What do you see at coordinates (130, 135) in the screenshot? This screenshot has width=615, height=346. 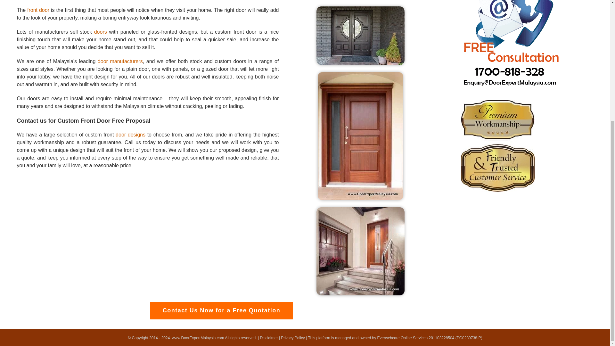 I see `door designs` at bounding box center [130, 135].